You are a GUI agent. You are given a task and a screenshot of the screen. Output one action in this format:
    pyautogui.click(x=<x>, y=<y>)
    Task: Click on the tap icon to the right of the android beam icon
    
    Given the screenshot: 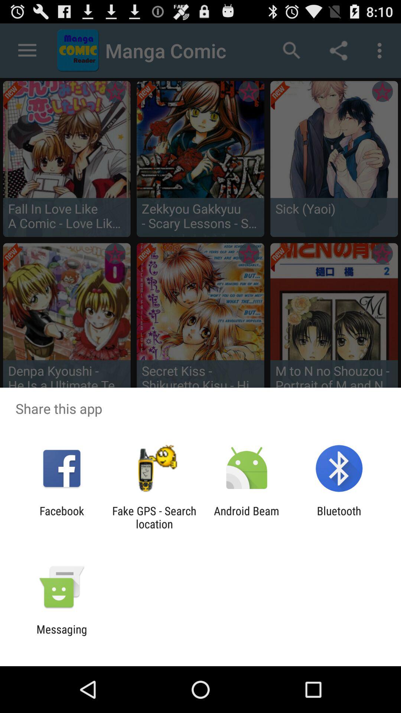 What is the action you would take?
    pyautogui.click(x=339, y=517)
    